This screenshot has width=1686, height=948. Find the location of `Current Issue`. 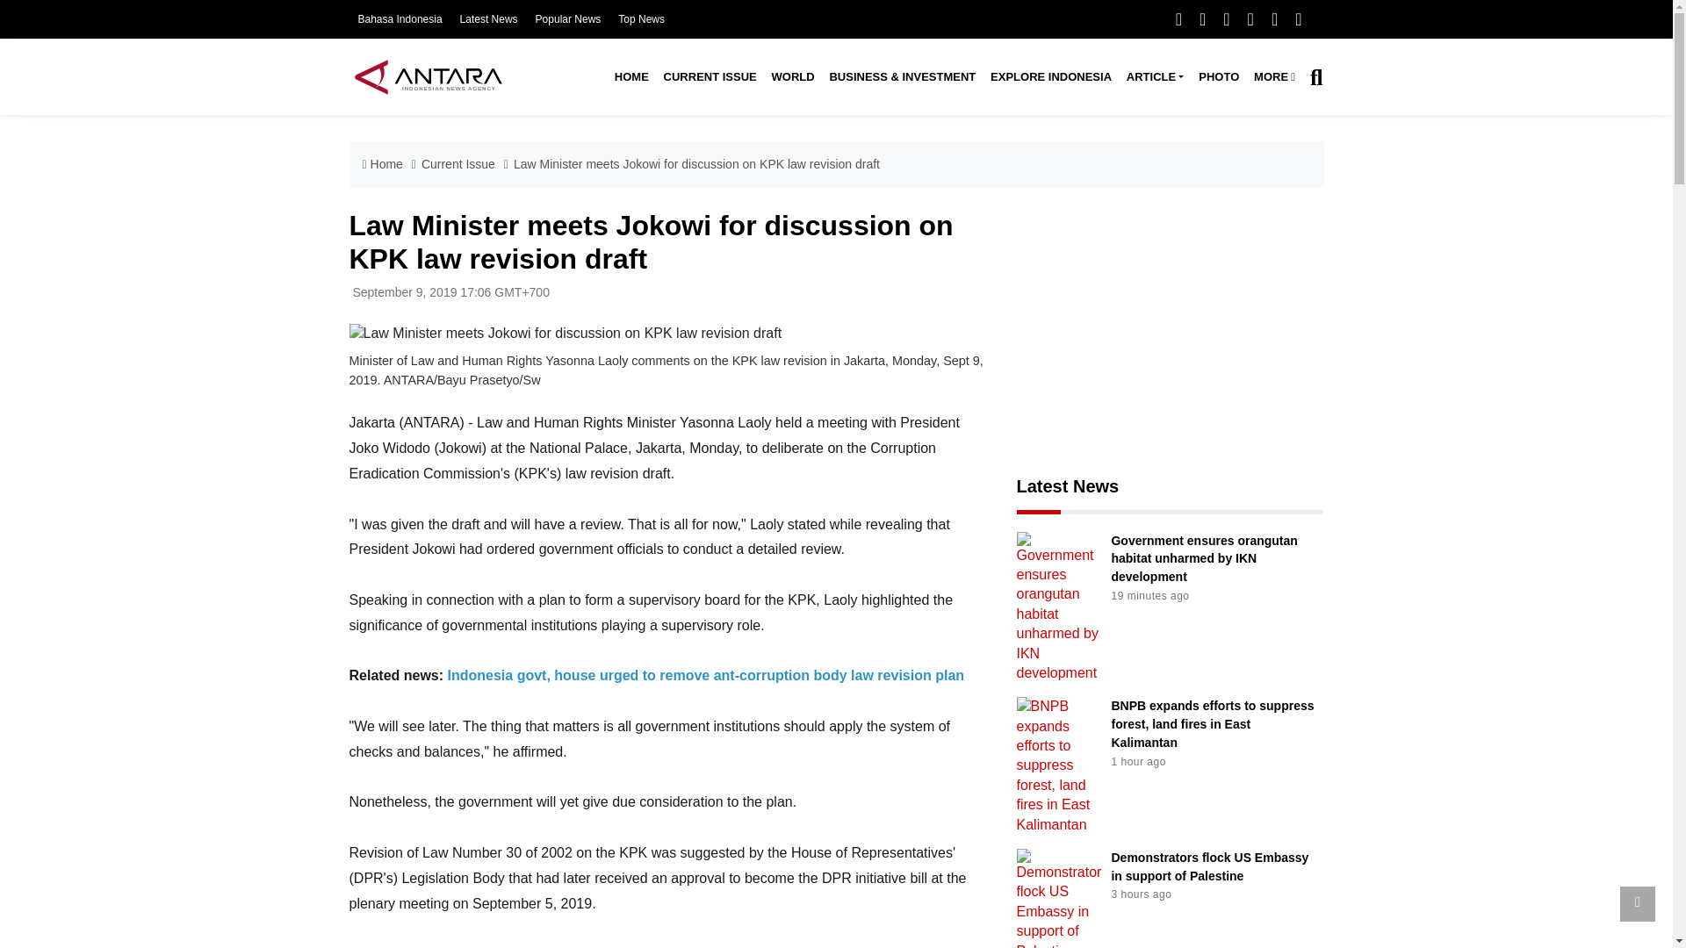

Current Issue is located at coordinates (710, 77).